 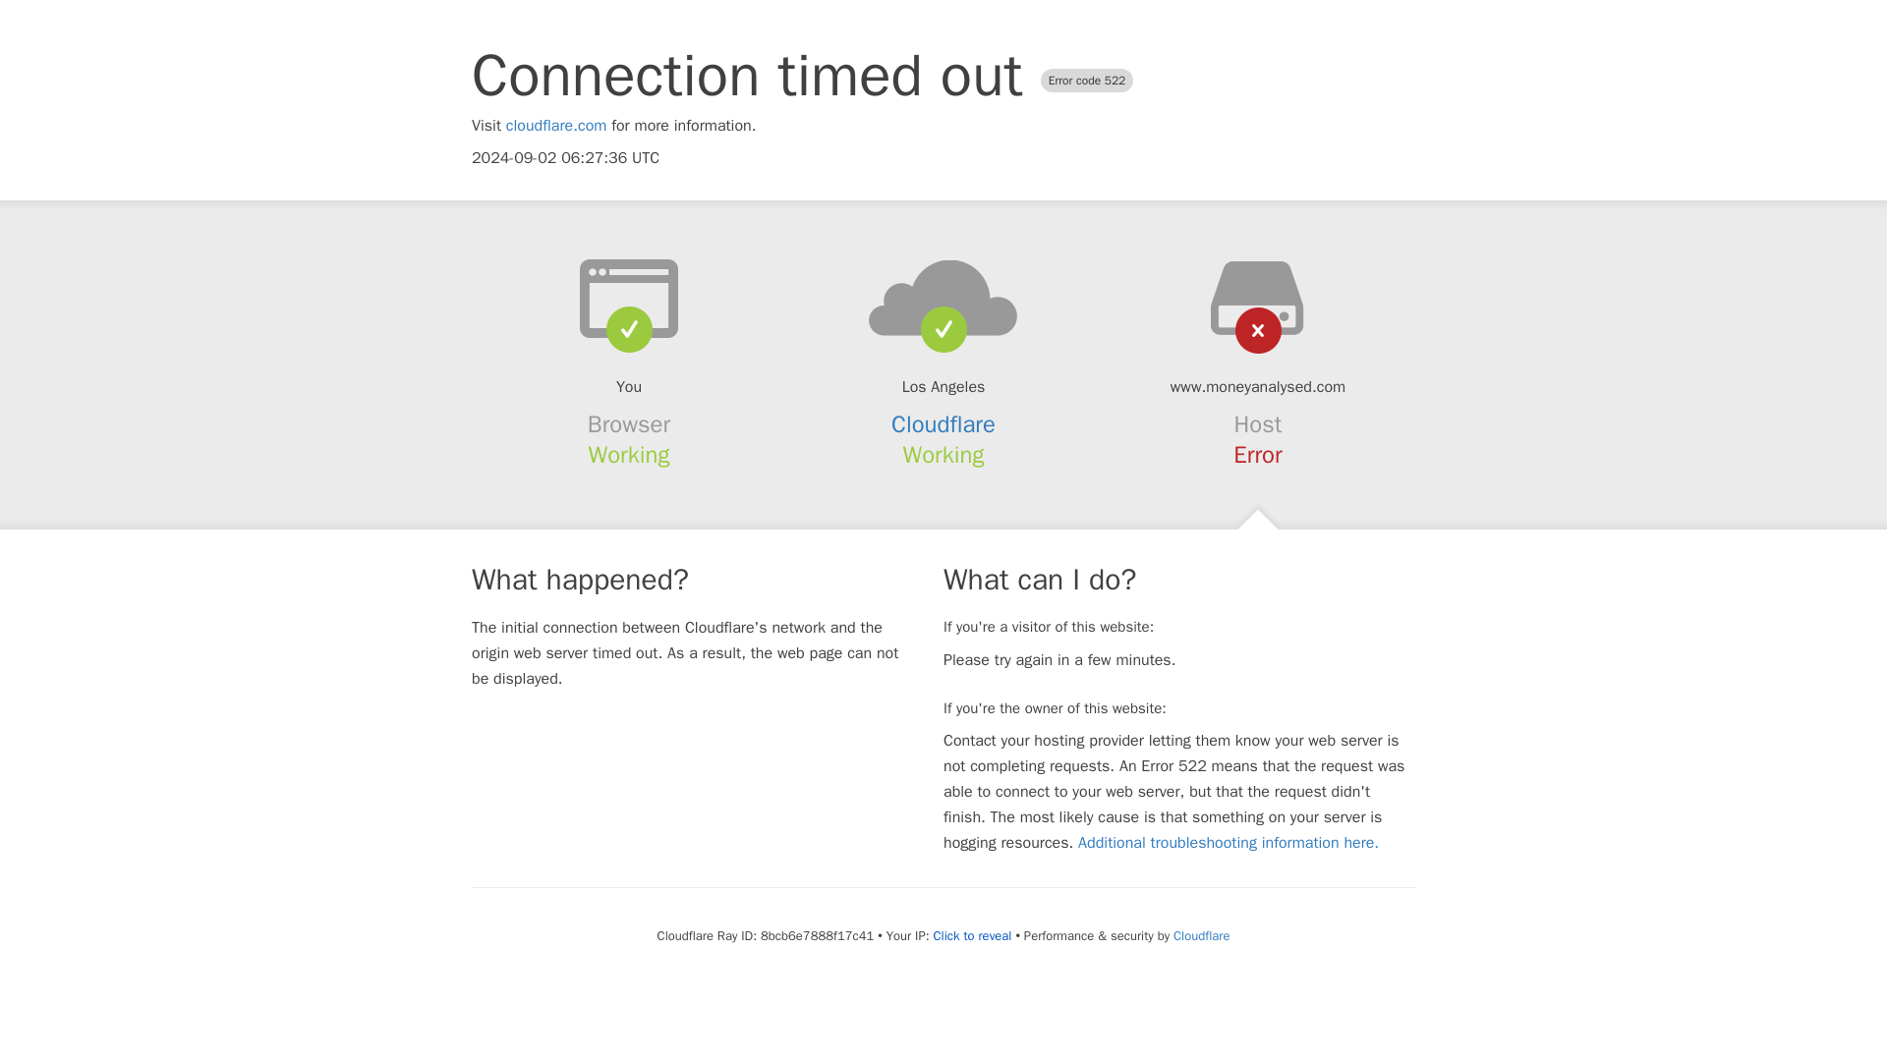 I want to click on Cloudflare, so click(x=943, y=424).